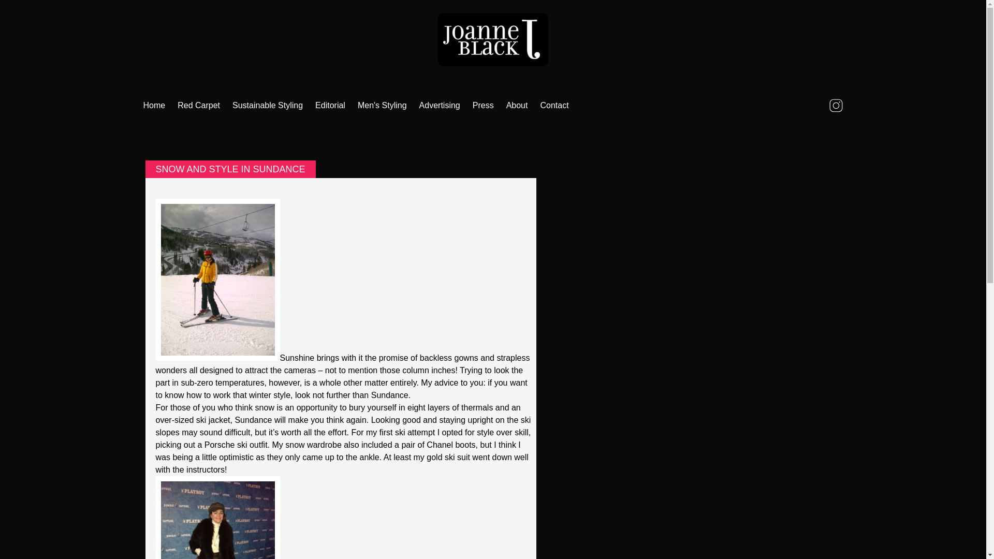 This screenshot has width=994, height=559. Describe the element at coordinates (483, 106) in the screenshot. I see `Press` at that location.